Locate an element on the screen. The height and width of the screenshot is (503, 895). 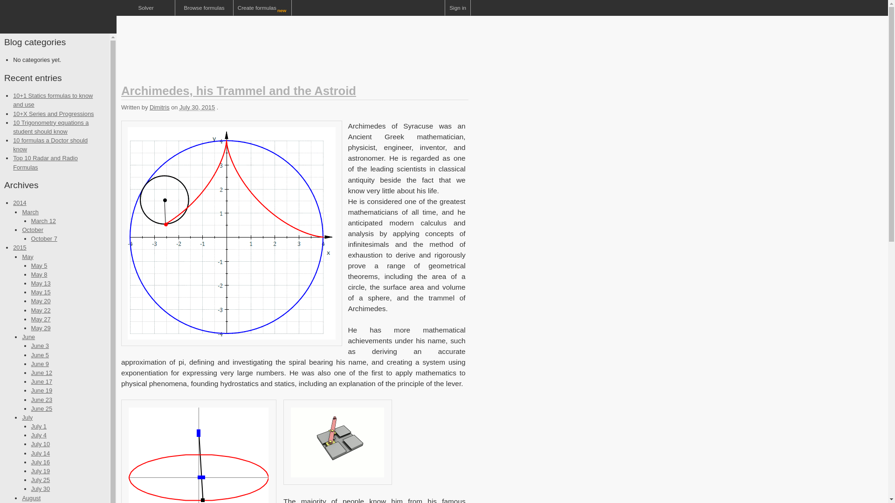
Sign in is located at coordinates (458, 7).